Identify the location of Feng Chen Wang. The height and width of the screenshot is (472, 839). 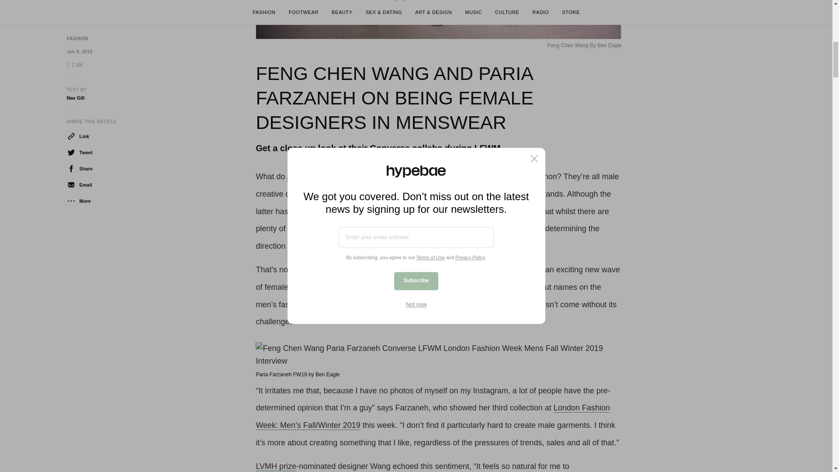
(404, 269).